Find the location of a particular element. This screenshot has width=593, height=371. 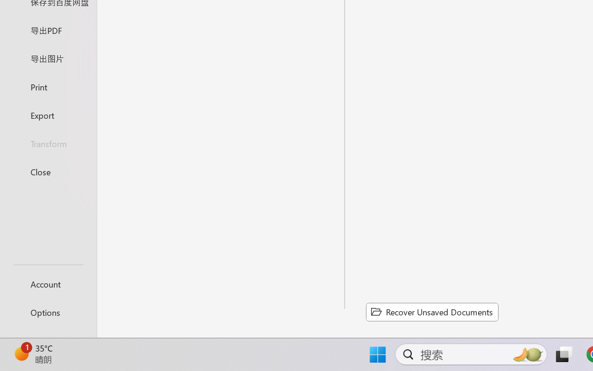

Recover Unsaved Documents is located at coordinates (432, 312).